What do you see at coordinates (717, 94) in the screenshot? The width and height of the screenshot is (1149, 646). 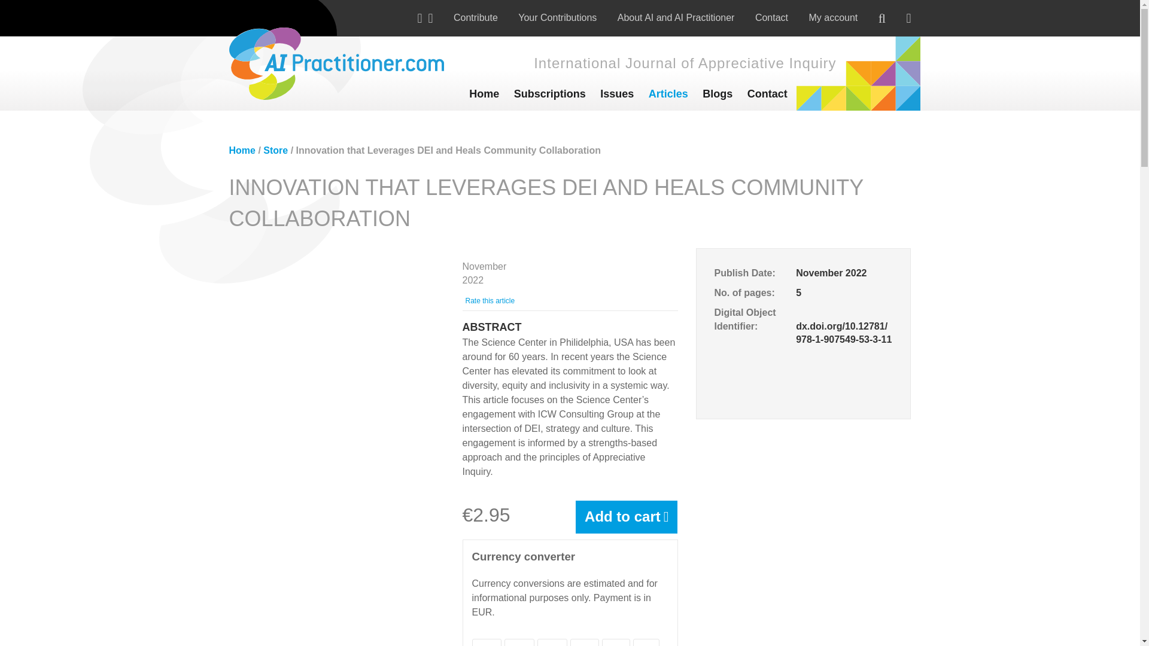 I see `Blogs` at bounding box center [717, 94].